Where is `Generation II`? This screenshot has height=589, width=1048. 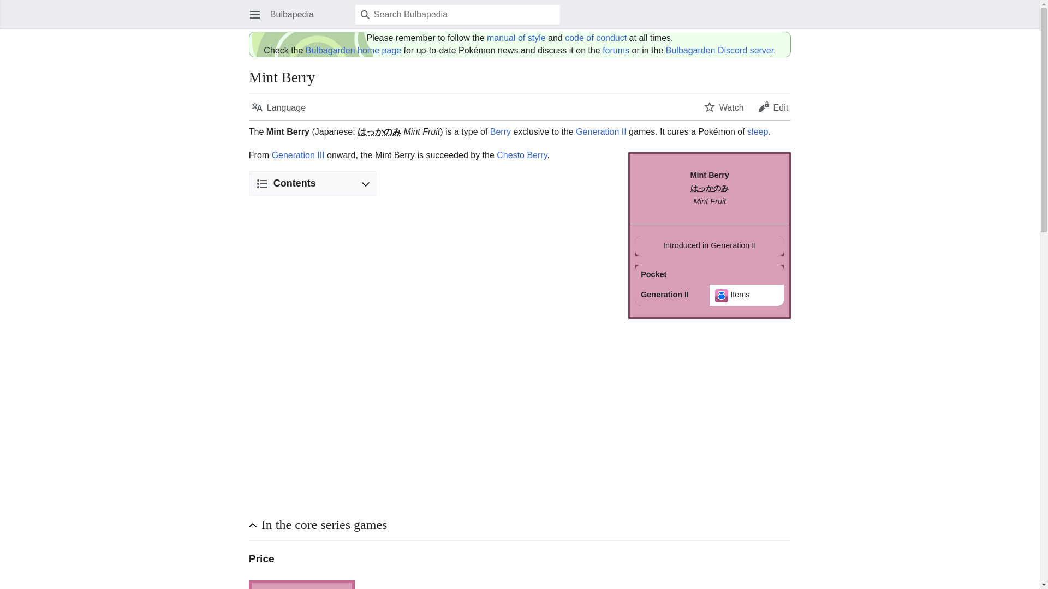
Generation II is located at coordinates (601, 131).